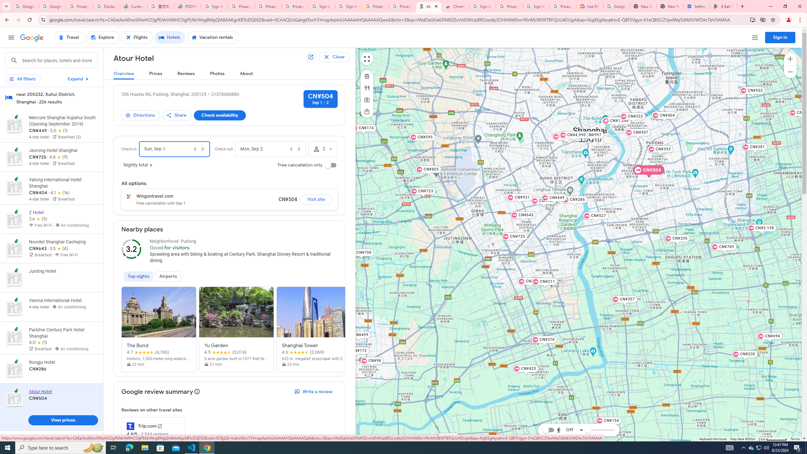 This screenshot has height=454, width=807. What do you see at coordinates (138, 165) in the screenshot?
I see `Price displayedNightly total` at bounding box center [138, 165].